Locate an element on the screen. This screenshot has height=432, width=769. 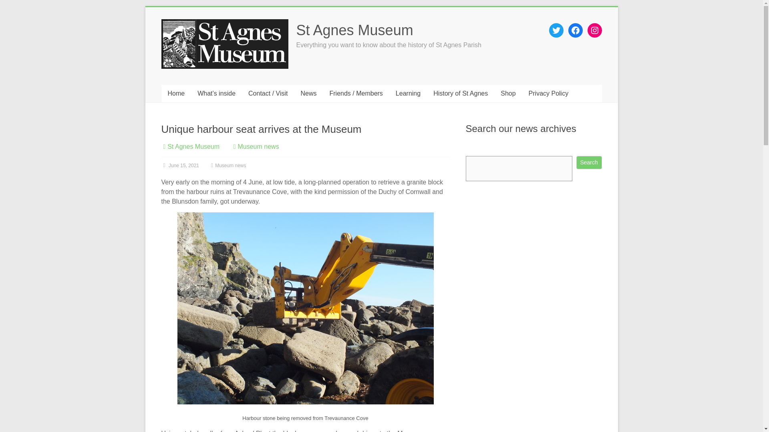
9:44 am is located at coordinates (180, 166).